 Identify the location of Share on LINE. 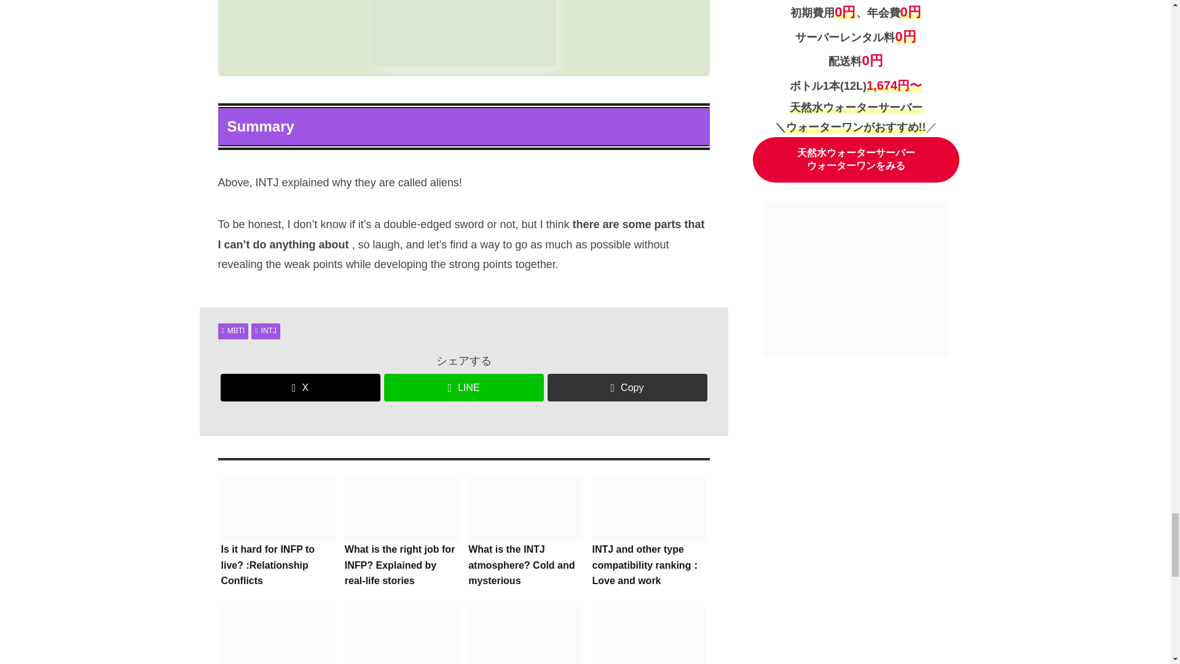
(463, 387).